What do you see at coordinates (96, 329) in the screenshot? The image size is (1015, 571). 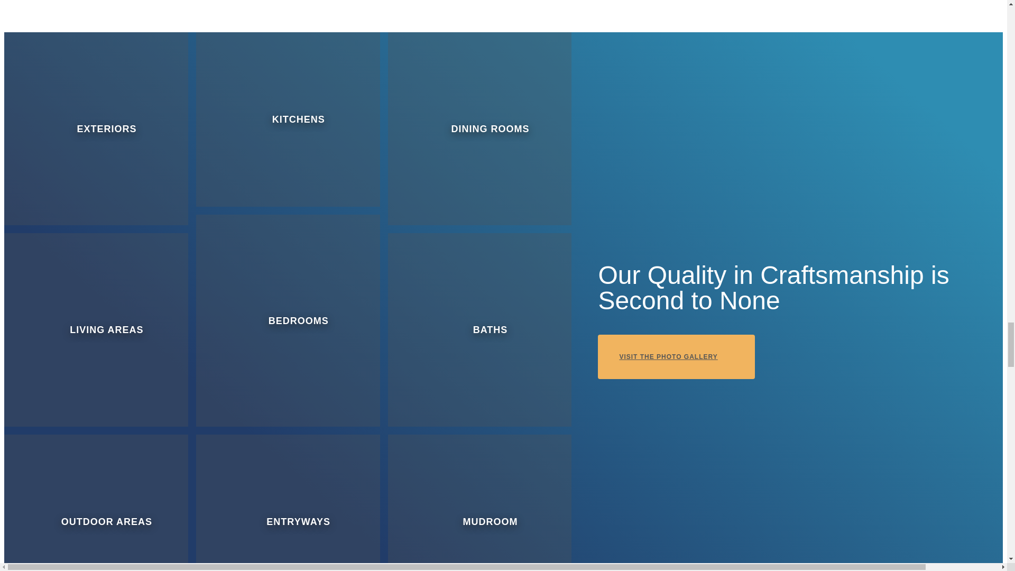 I see `LIVING AREAS` at bounding box center [96, 329].